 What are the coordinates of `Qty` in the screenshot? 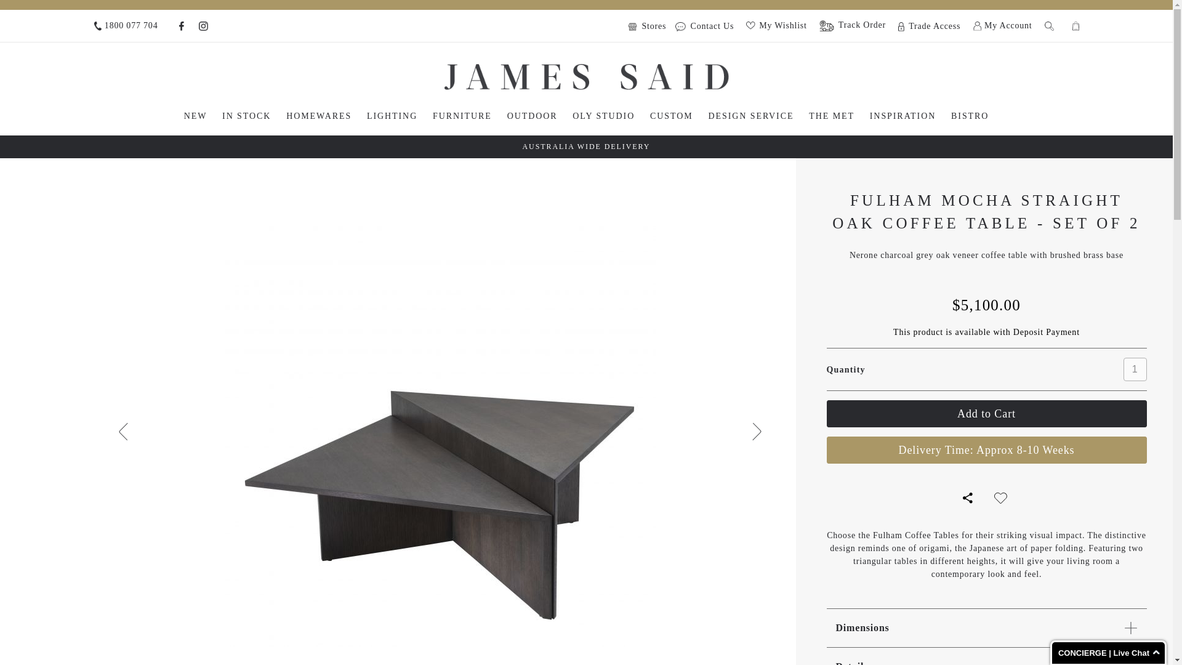 It's located at (1135, 369).